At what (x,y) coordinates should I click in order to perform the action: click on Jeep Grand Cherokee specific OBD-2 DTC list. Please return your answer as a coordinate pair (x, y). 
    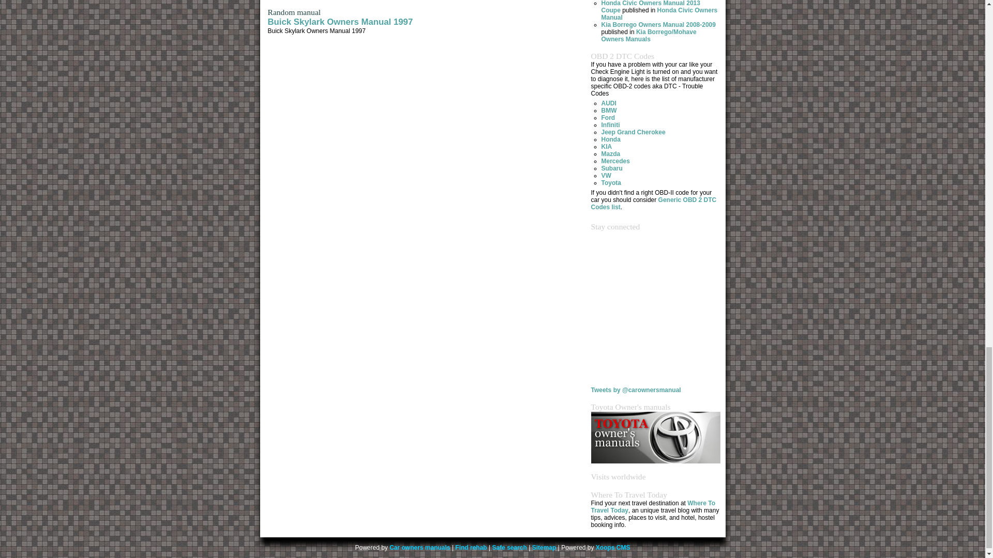
    Looking at the image, I should click on (633, 132).